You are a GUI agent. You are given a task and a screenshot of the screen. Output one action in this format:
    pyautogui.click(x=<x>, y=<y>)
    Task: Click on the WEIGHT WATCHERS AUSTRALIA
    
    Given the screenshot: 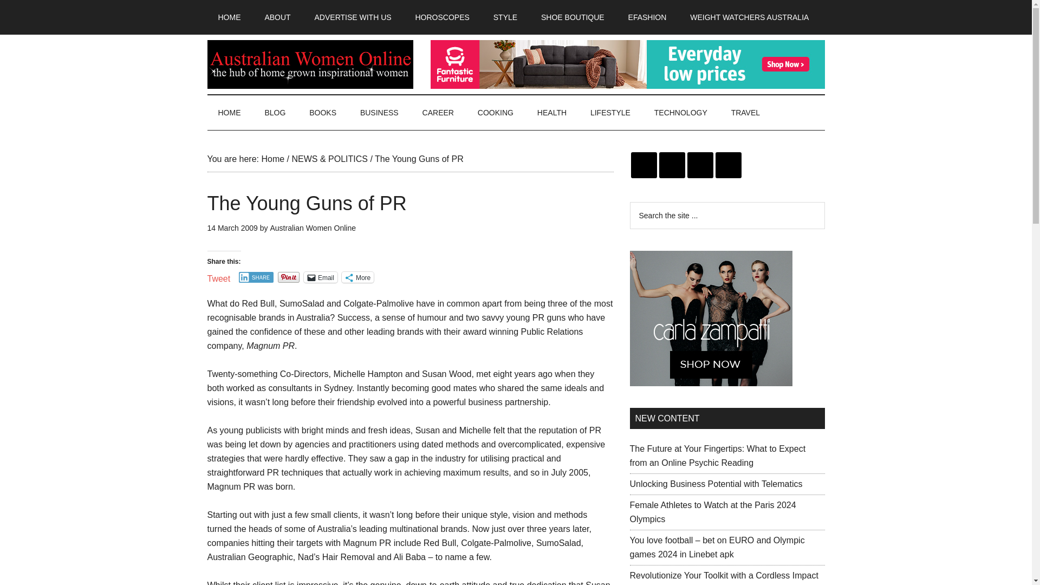 What is the action you would take?
    pyautogui.click(x=749, y=17)
    